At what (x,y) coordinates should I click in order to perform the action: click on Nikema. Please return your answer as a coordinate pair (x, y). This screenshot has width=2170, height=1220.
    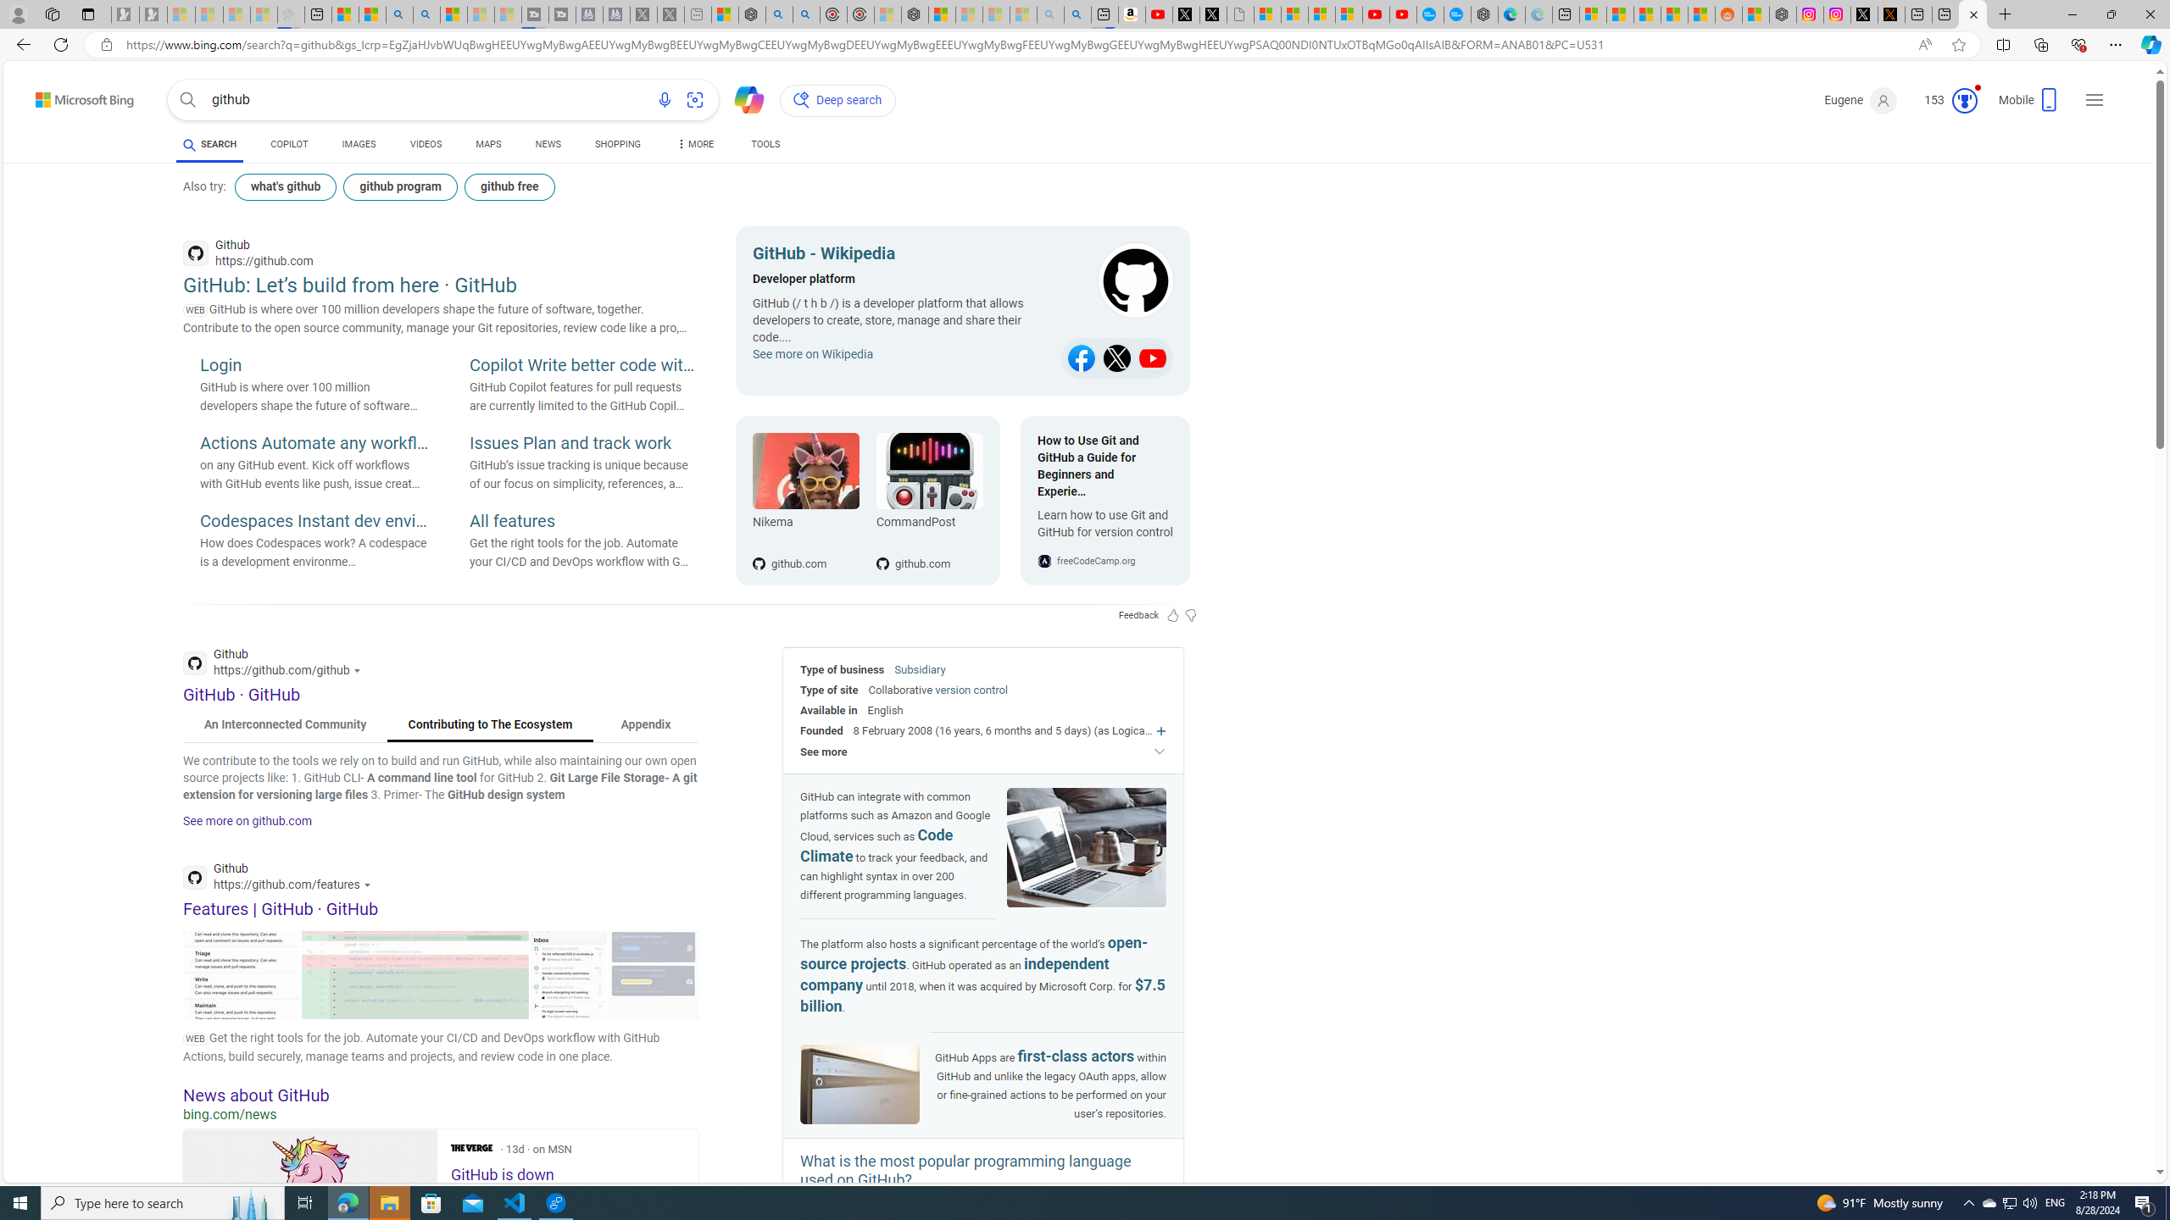
    Looking at the image, I should click on (805, 471).